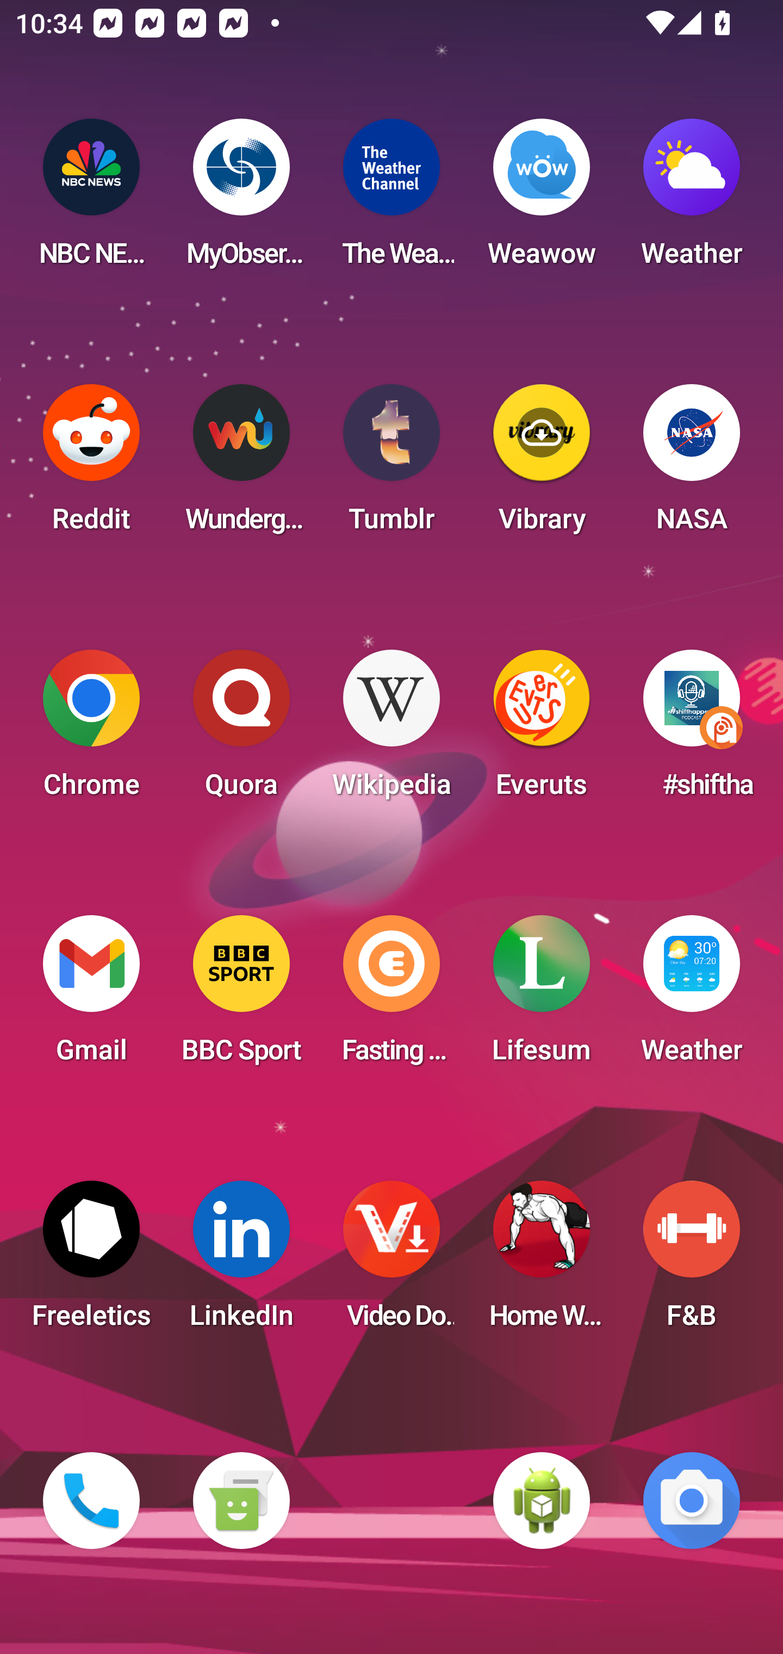 Image resolution: width=783 pixels, height=1654 pixels. What do you see at coordinates (542, 199) in the screenshot?
I see `Weawow` at bounding box center [542, 199].